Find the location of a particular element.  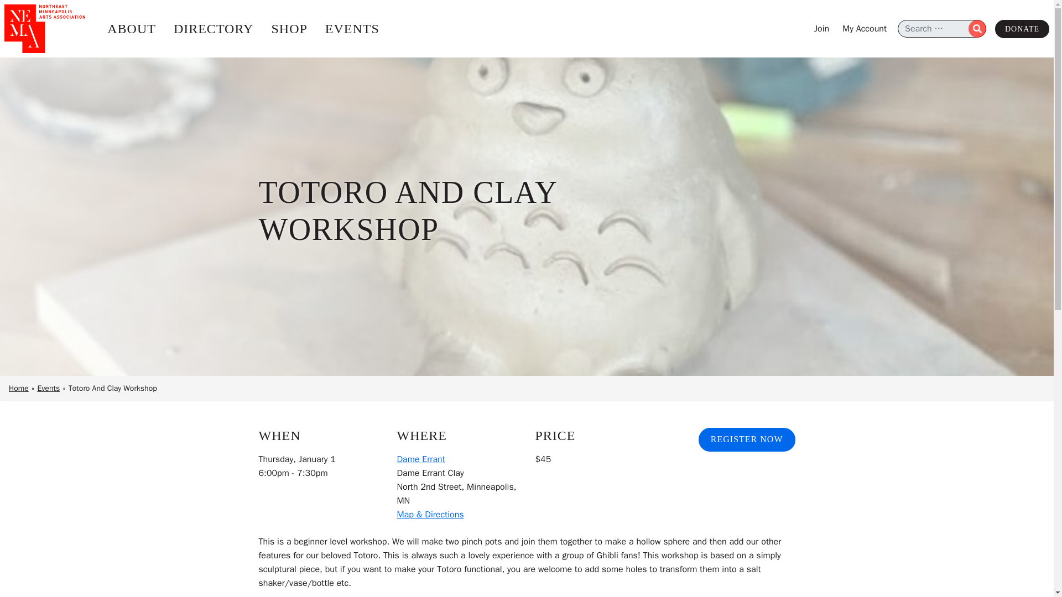

 SEARCH is located at coordinates (977, 29).